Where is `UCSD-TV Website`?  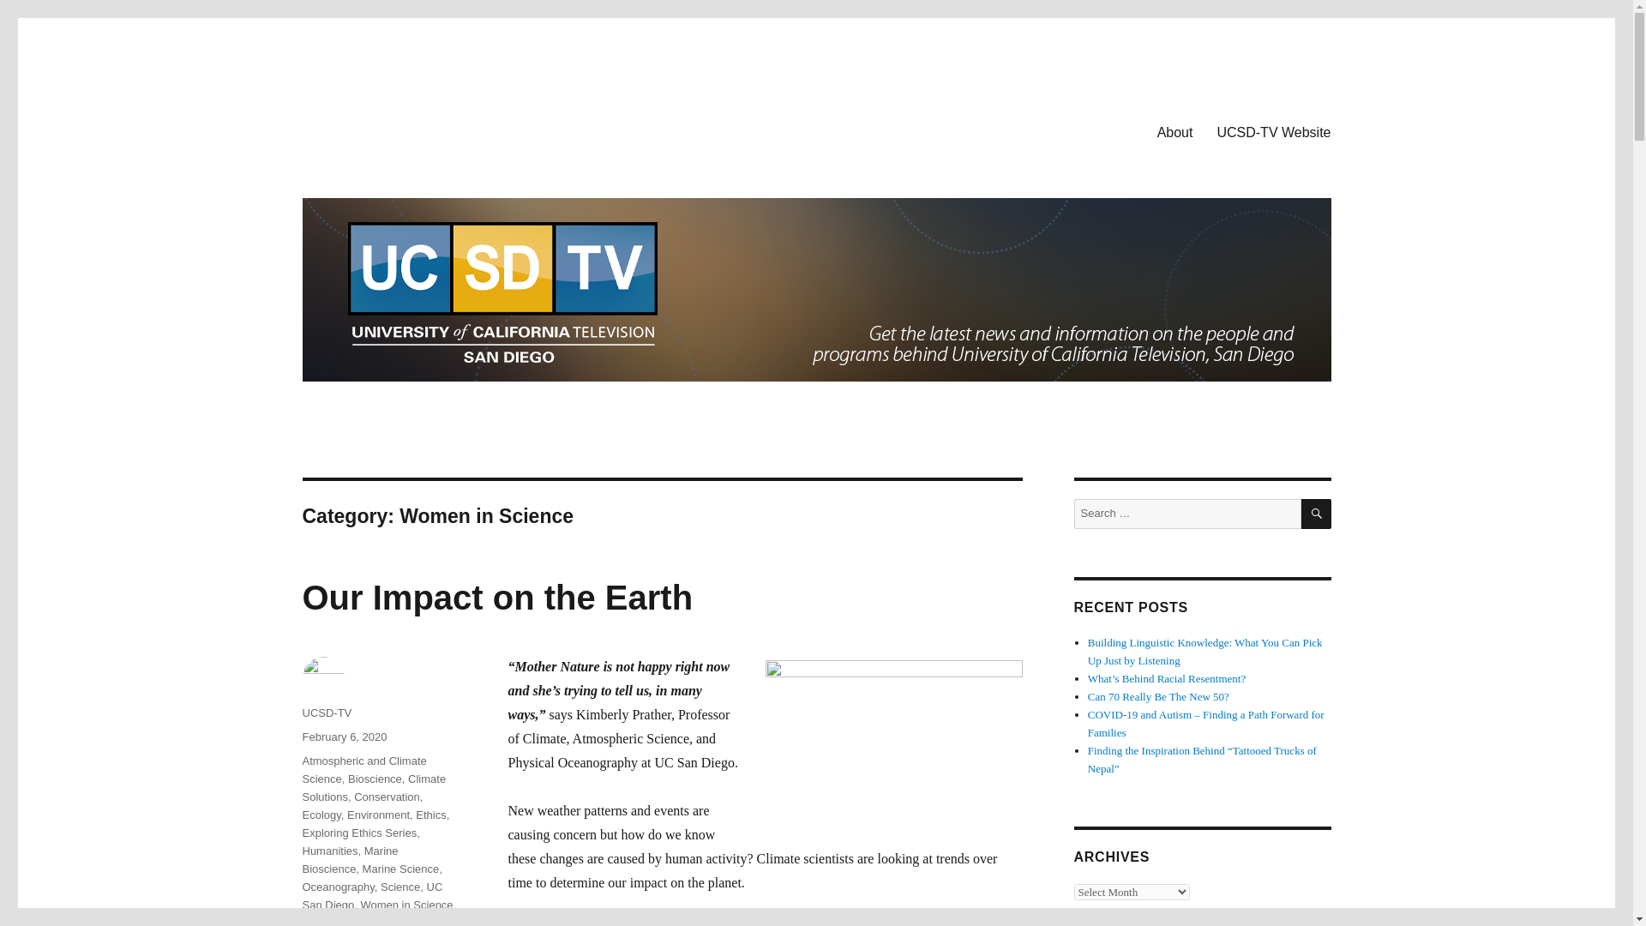
UCSD-TV Website is located at coordinates (1274, 131).